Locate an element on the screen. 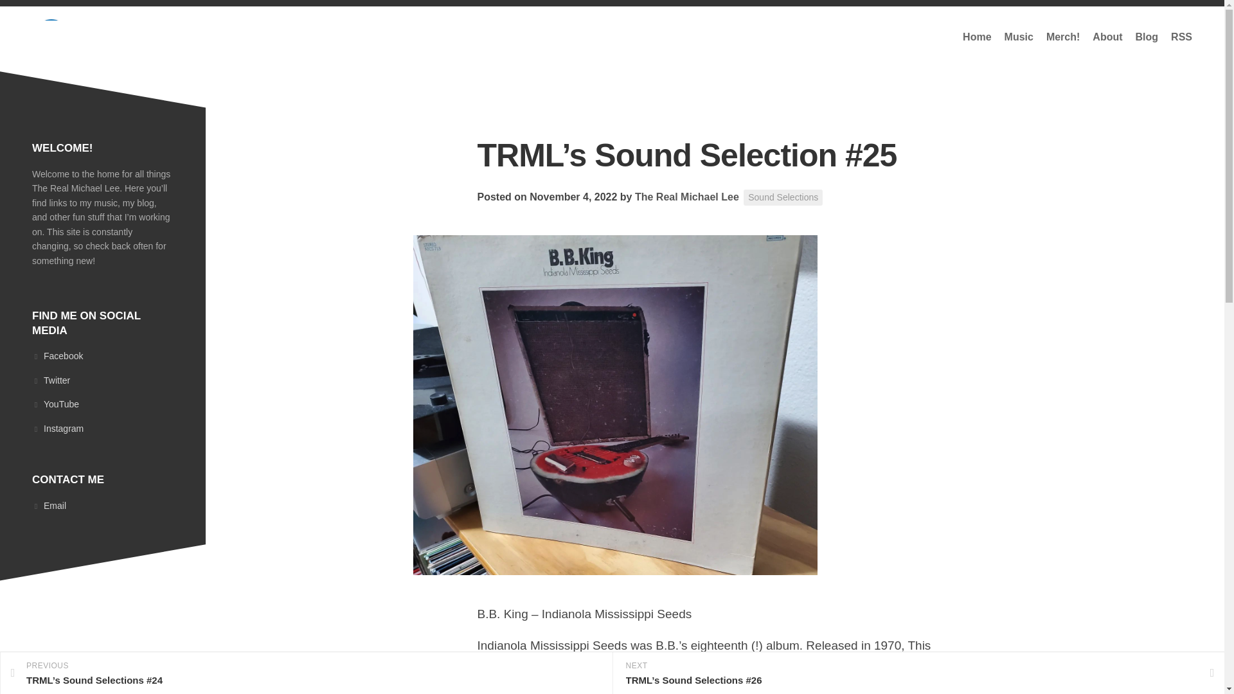 This screenshot has width=1234, height=694. Home is located at coordinates (976, 37).